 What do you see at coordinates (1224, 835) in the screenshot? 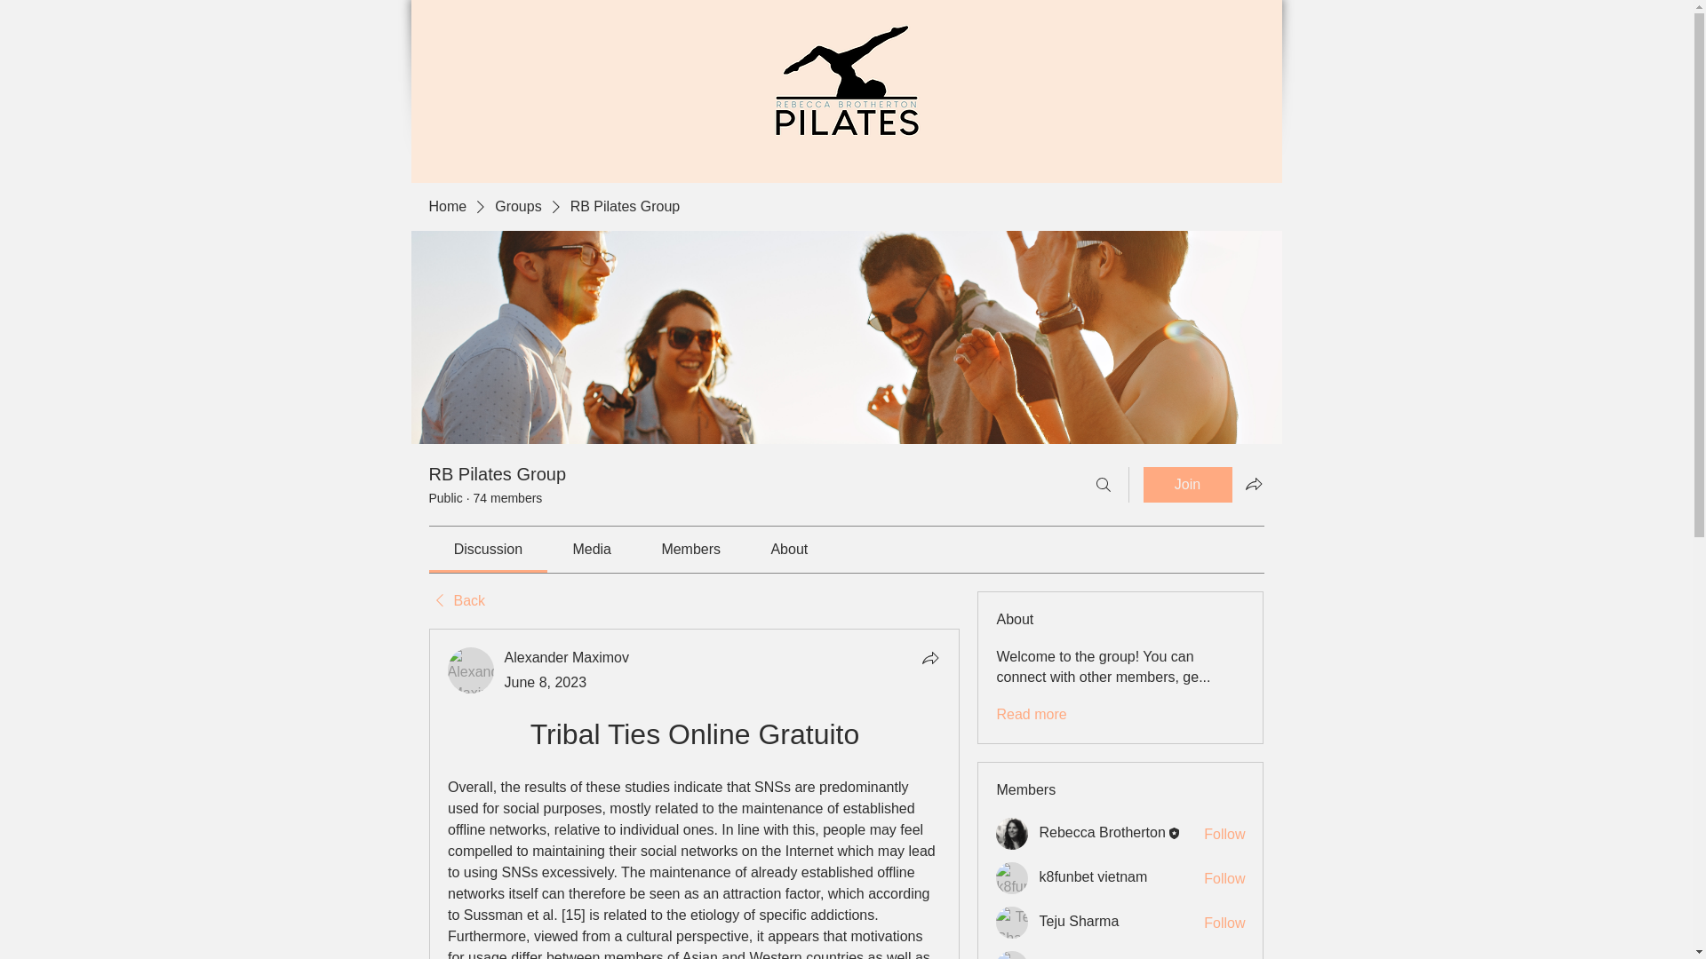
I see `Follow` at bounding box center [1224, 835].